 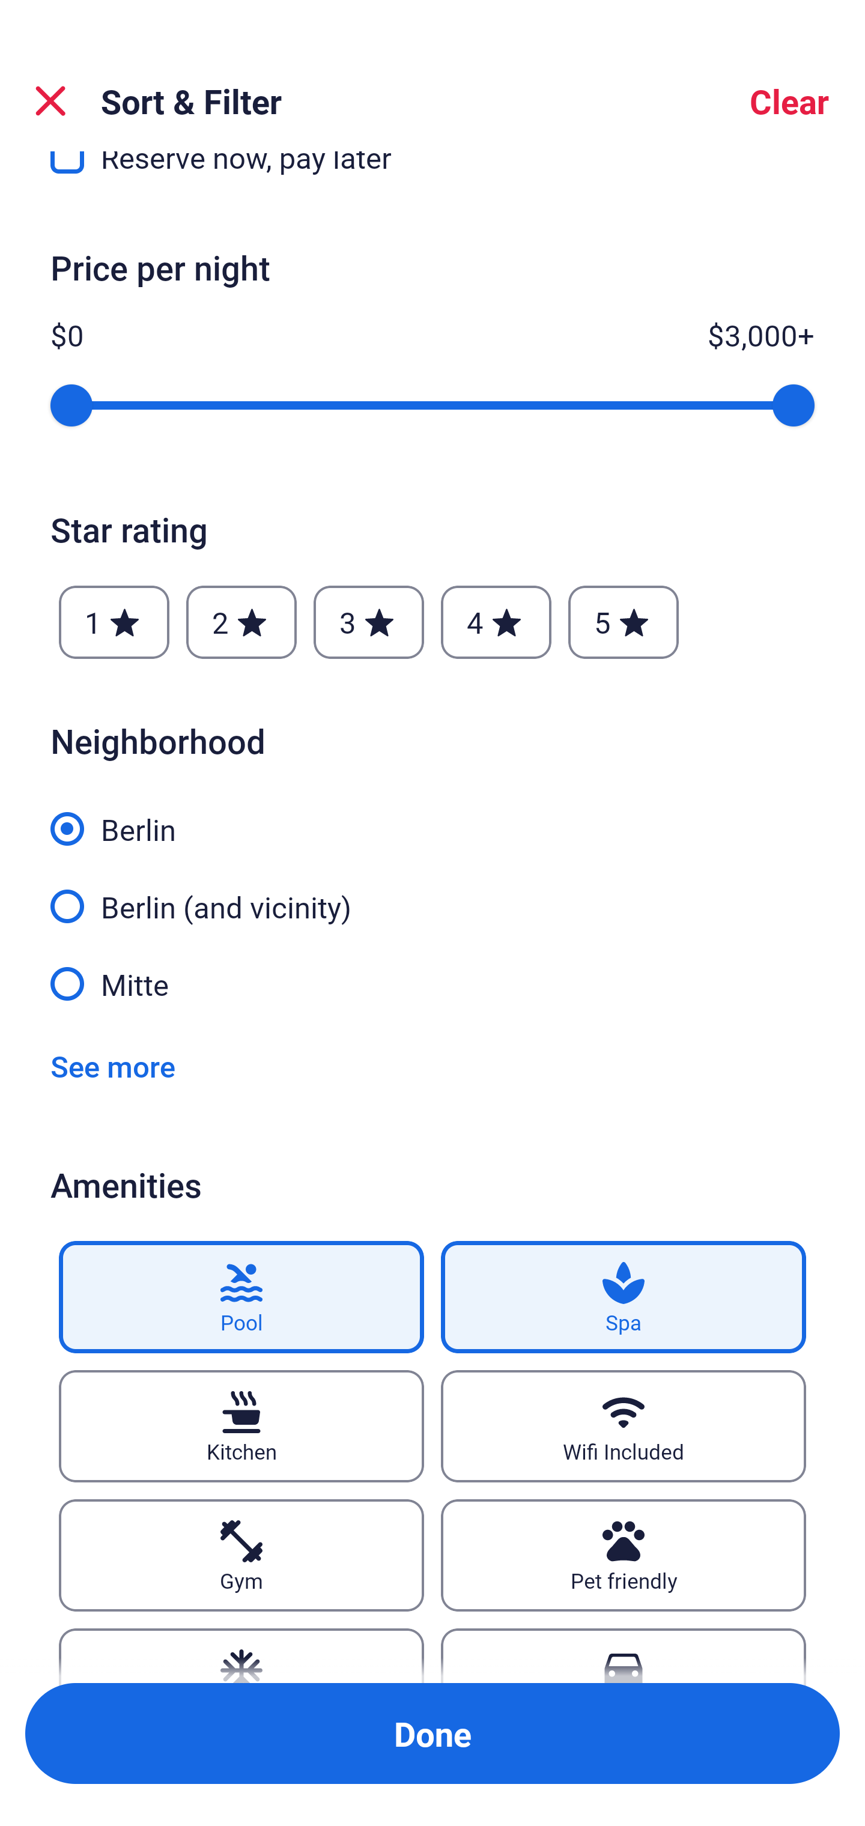 What do you see at coordinates (241, 1556) in the screenshot?
I see `Gym` at bounding box center [241, 1556].